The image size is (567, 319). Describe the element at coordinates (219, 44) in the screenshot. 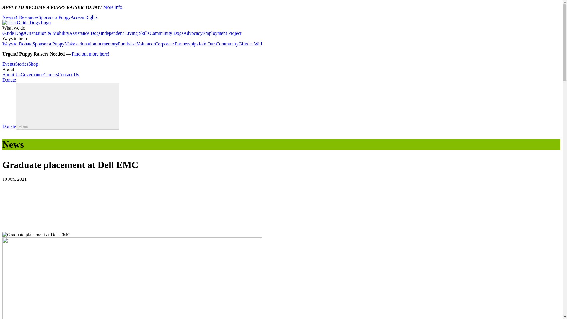

I see `Join Our Community` at that location.